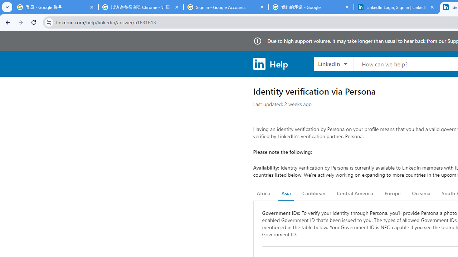 This screenshot has height=257, width=458. Describe the element at coordinates (392, 193) in the screenshot. I see `Europe` at that location.